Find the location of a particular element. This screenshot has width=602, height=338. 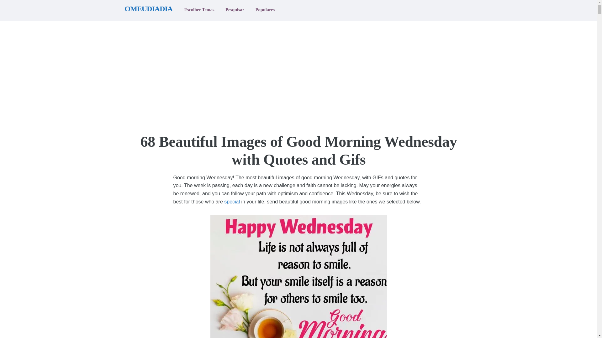

Escolher Temas is located at coordinates (199, 10).